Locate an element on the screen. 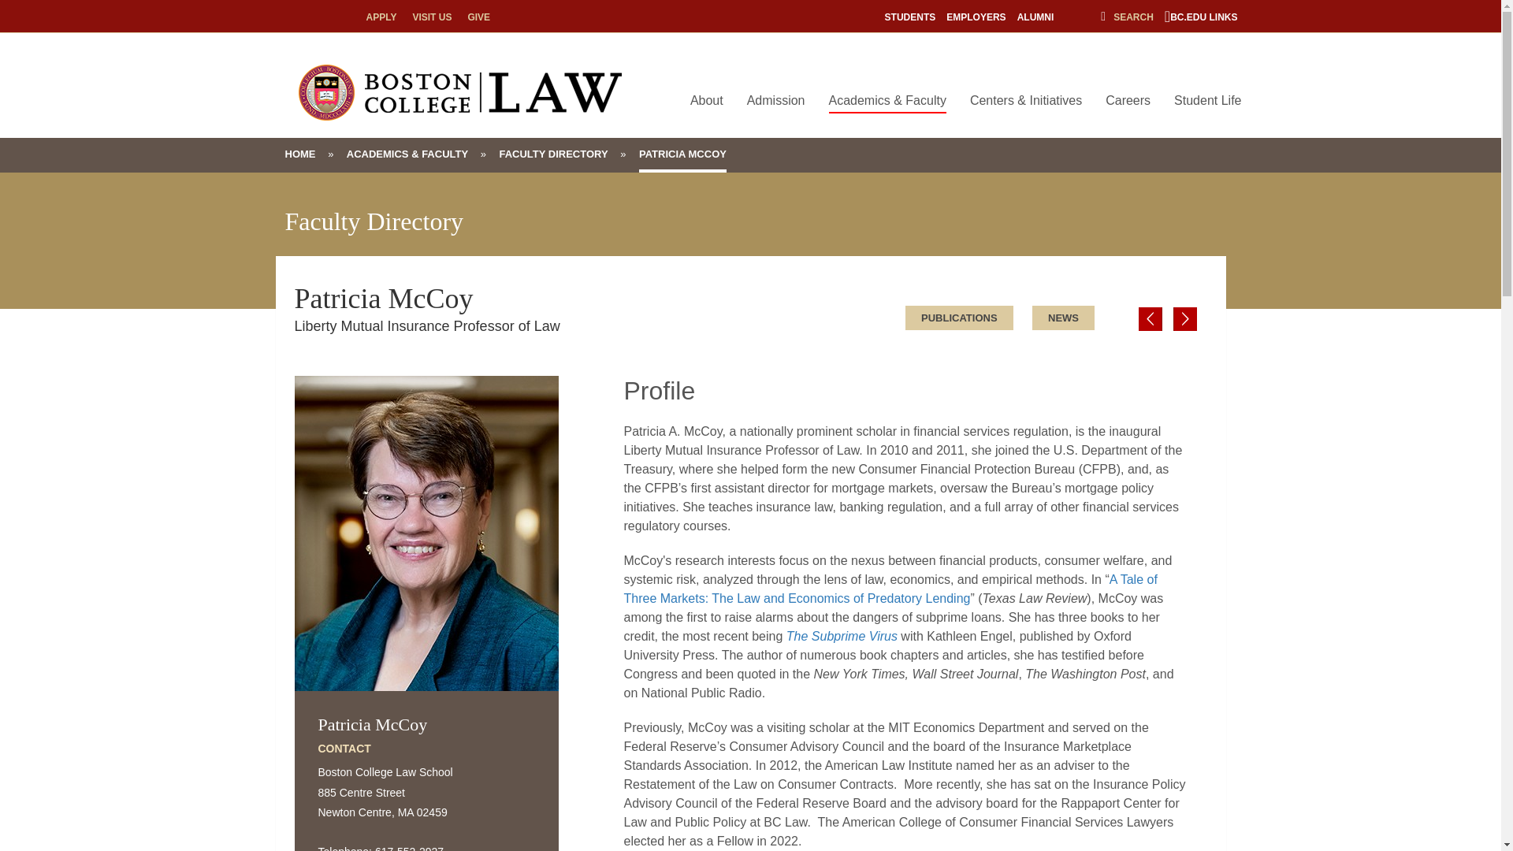 This screenshot has width=1513, height=851. STUDENTS is located at coordinates (911, 17).